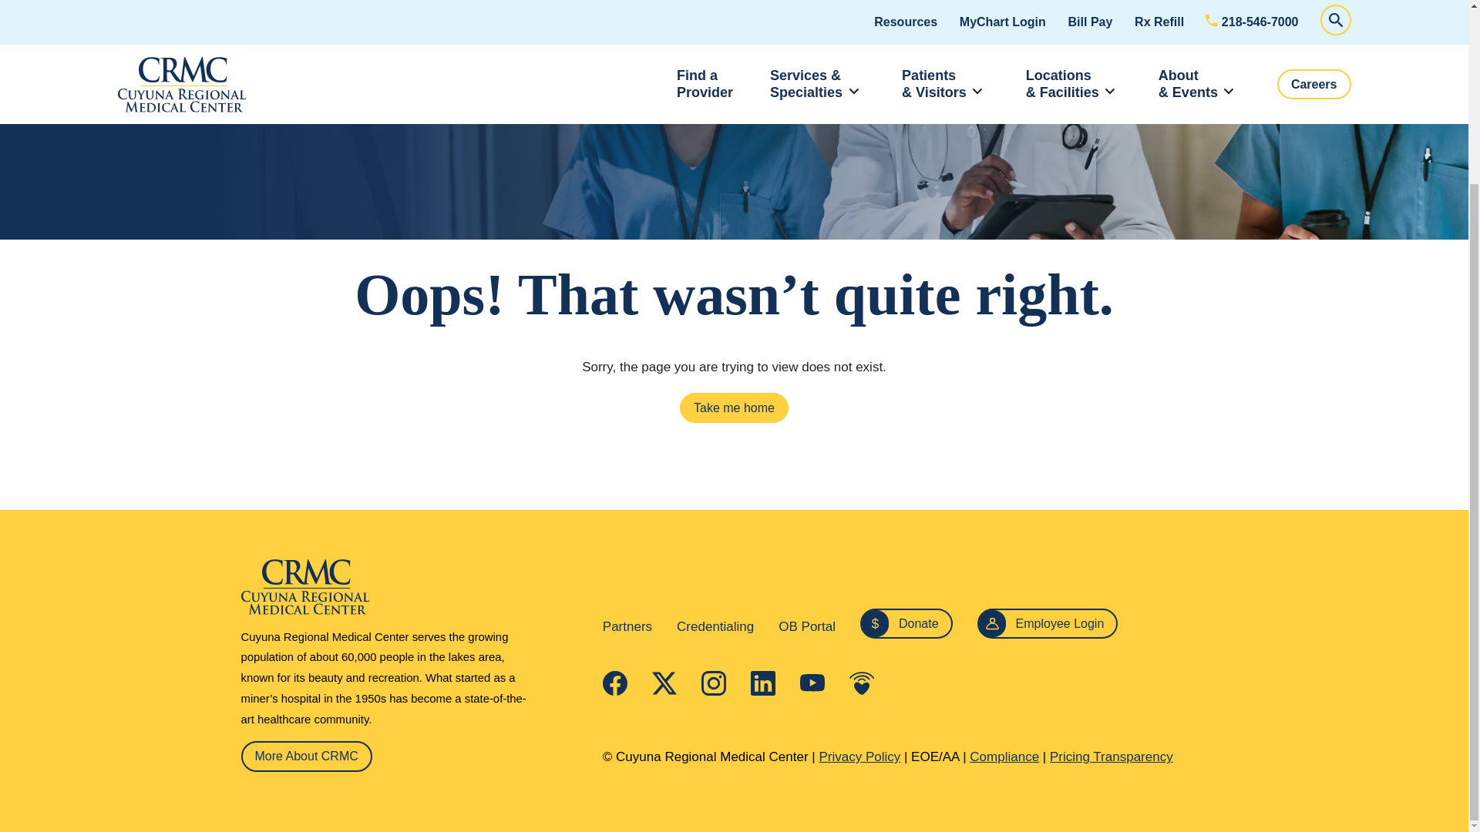 The width and height of the screenshot is (1480, 832). I want to click on Instagram, so click(714, 683).